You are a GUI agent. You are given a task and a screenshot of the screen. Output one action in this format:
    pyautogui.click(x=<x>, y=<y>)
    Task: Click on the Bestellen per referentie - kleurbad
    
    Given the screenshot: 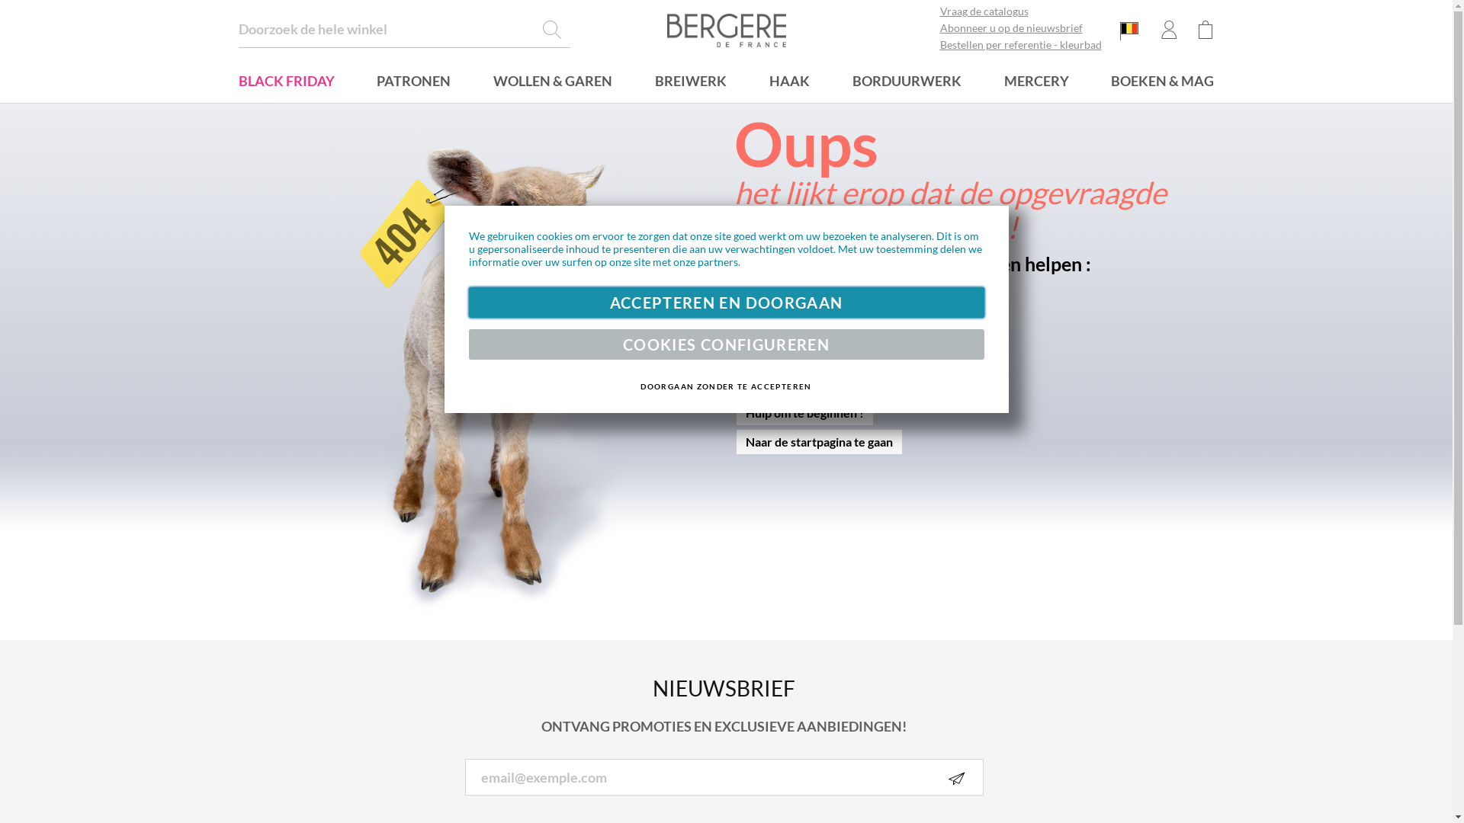 What is the action you would take?
    pyautogui.click(x=1024, y=47)
    